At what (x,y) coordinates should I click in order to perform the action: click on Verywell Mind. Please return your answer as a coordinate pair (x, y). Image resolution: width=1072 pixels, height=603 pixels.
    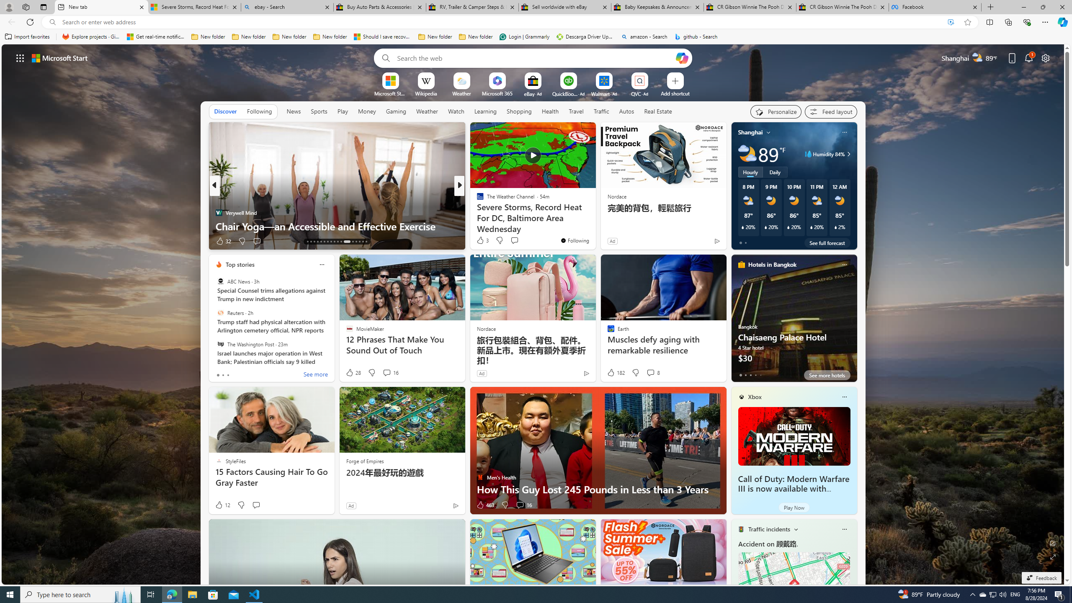
    Looking at the image, I should click on (219, 212).